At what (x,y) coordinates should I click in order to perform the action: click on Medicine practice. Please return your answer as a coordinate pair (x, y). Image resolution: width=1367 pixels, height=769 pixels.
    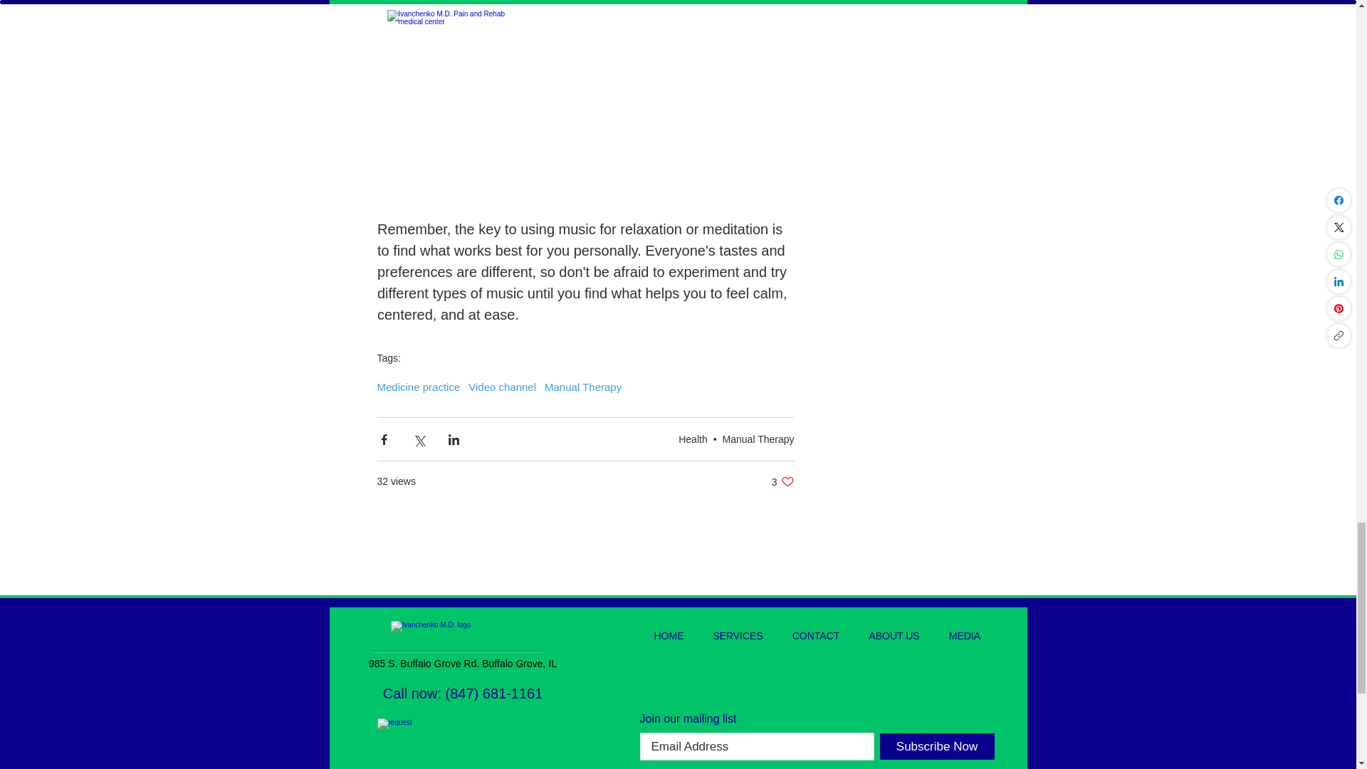
    Looking at the image, I should click on (419, 386).